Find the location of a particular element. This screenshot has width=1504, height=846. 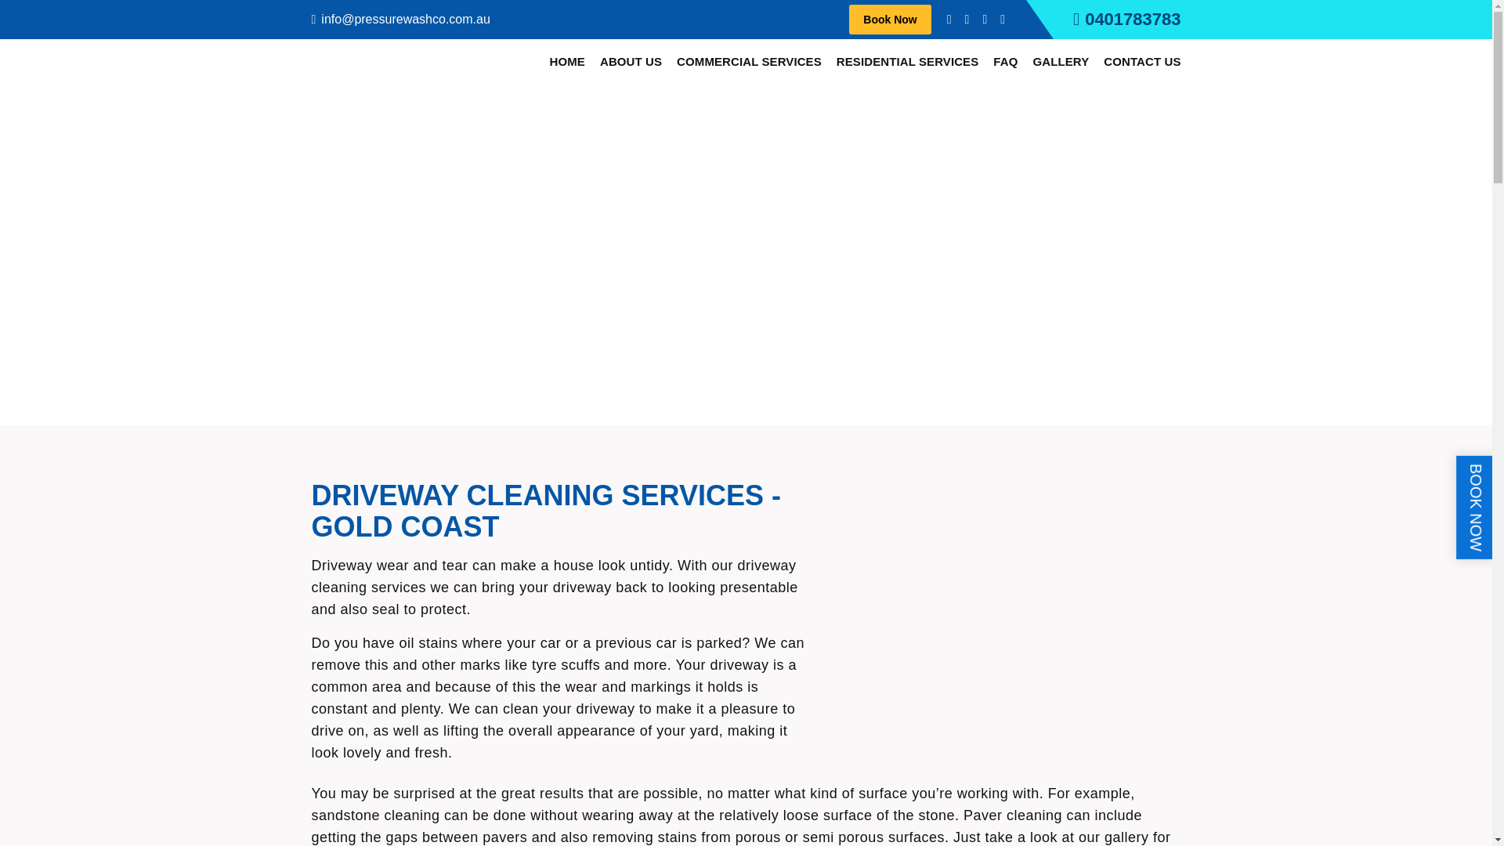

CONTACT US is located at coordinates (1142, 62).